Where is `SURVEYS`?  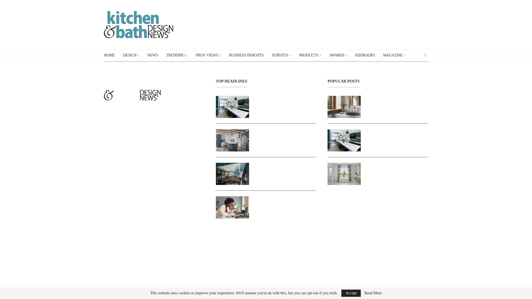 SURVEYS is located at coordinates (281, 55).